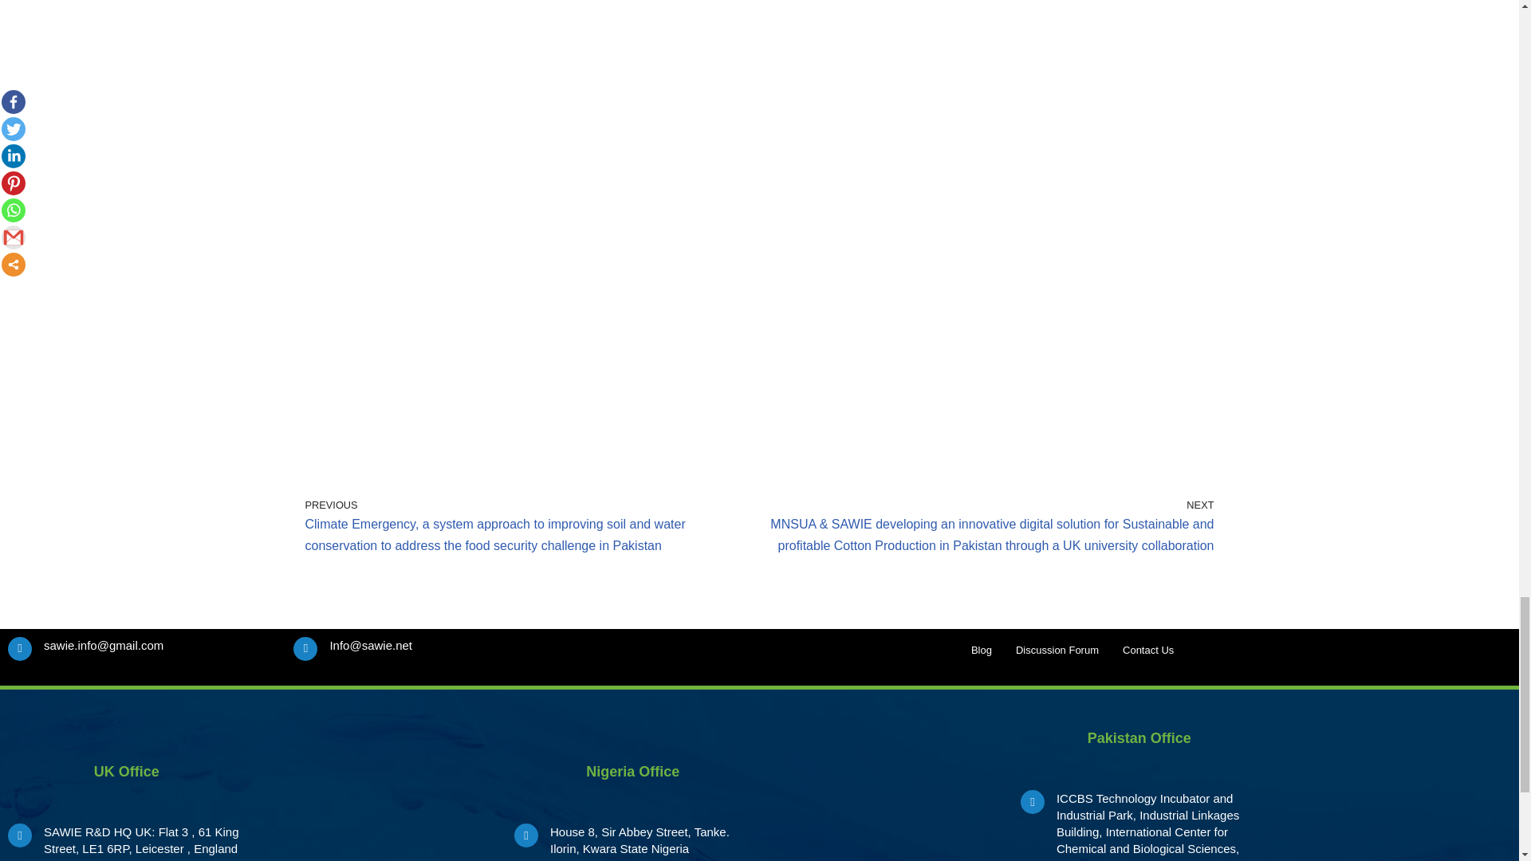  Describe the element at coordinates (885, 795) in the screenshot. I see `240102, Nigeria` at that location.